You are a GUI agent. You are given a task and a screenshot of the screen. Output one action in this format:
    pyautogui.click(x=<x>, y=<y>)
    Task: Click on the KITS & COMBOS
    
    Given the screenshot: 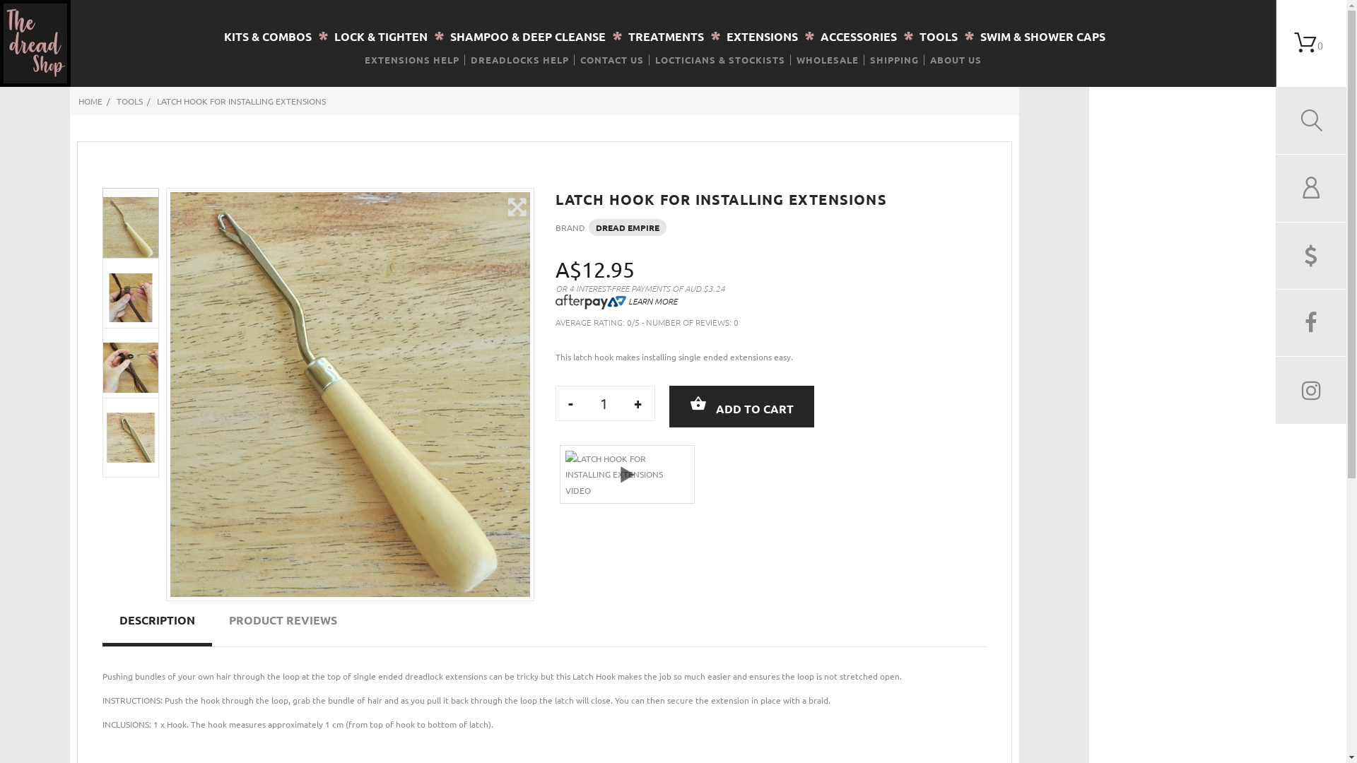 What is the action you would take?
    pyautogui.click(x=267, y=37)
    